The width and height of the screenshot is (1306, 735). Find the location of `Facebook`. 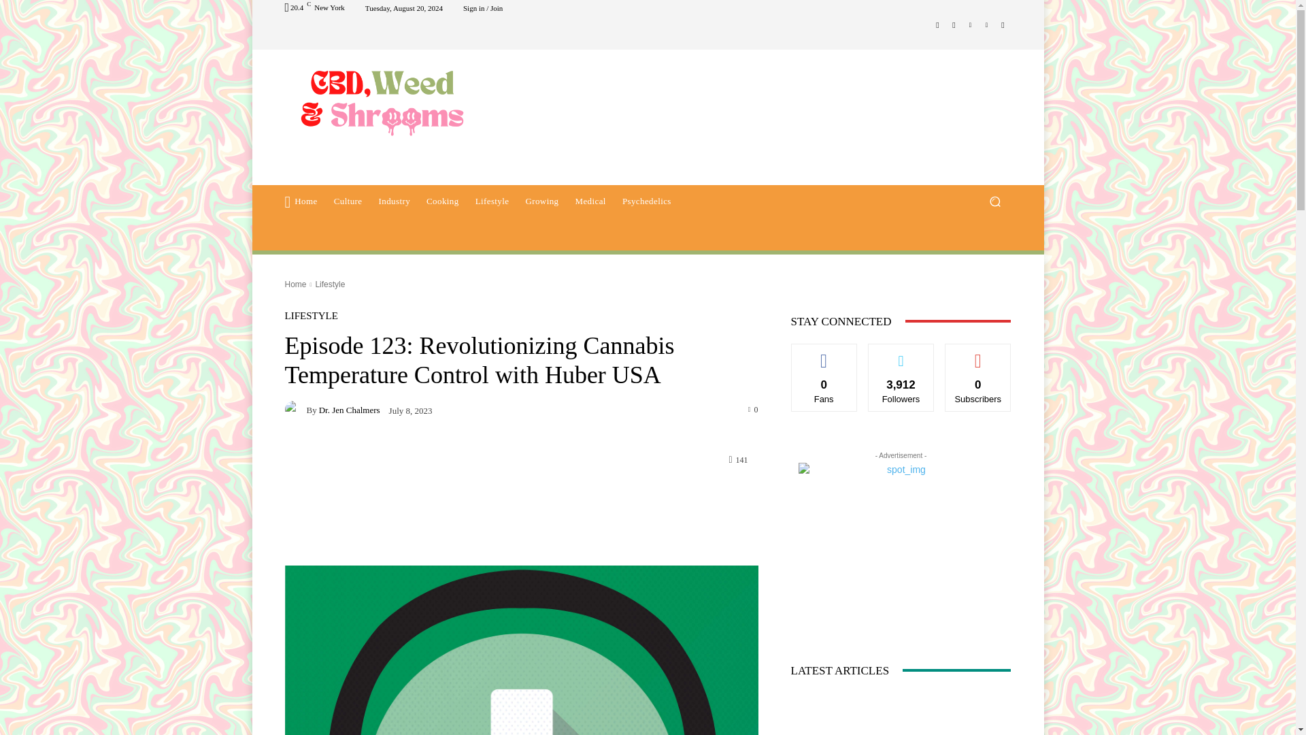

Facebook is located at coordinates (937, 24).